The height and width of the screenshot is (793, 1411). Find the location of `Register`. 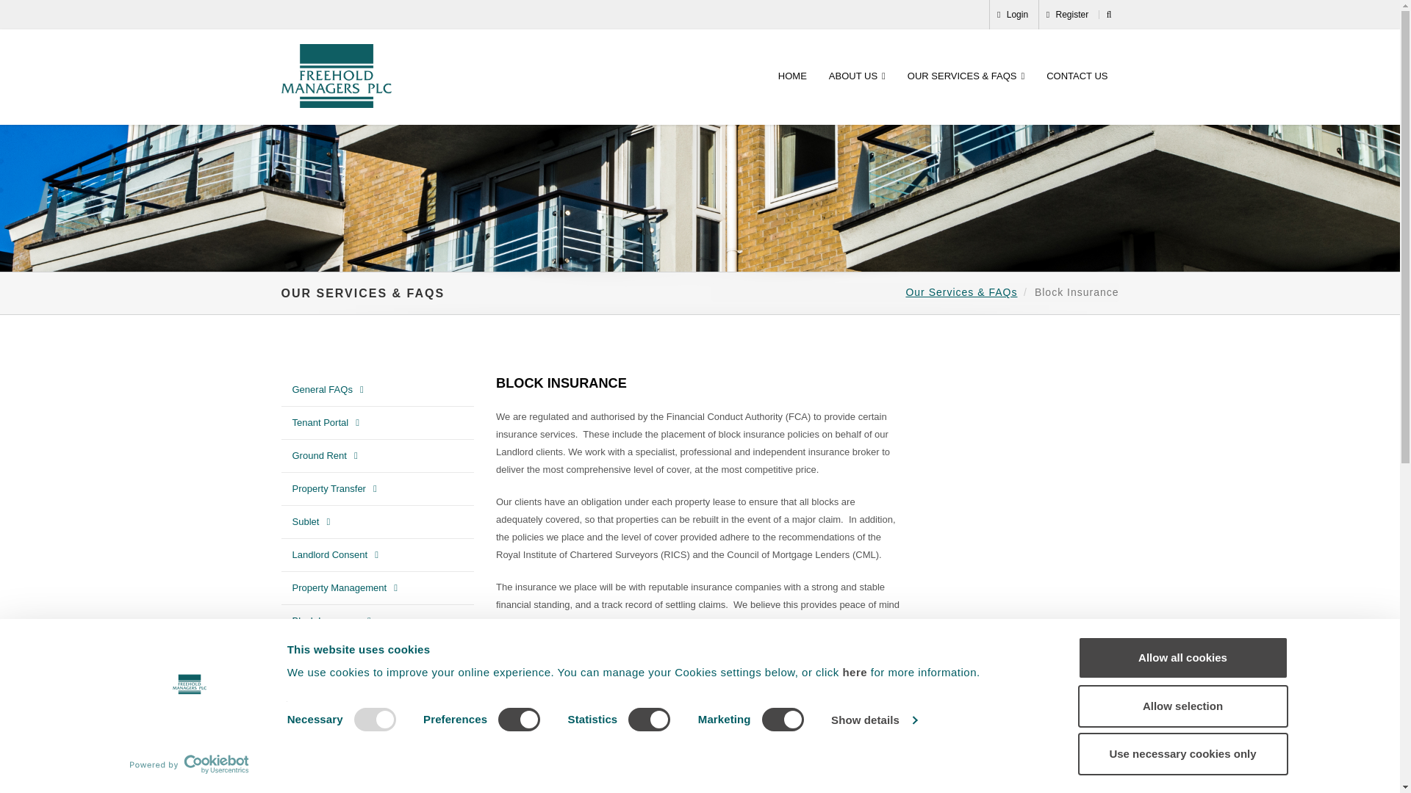

Register is located at coordinates (1067, 15).